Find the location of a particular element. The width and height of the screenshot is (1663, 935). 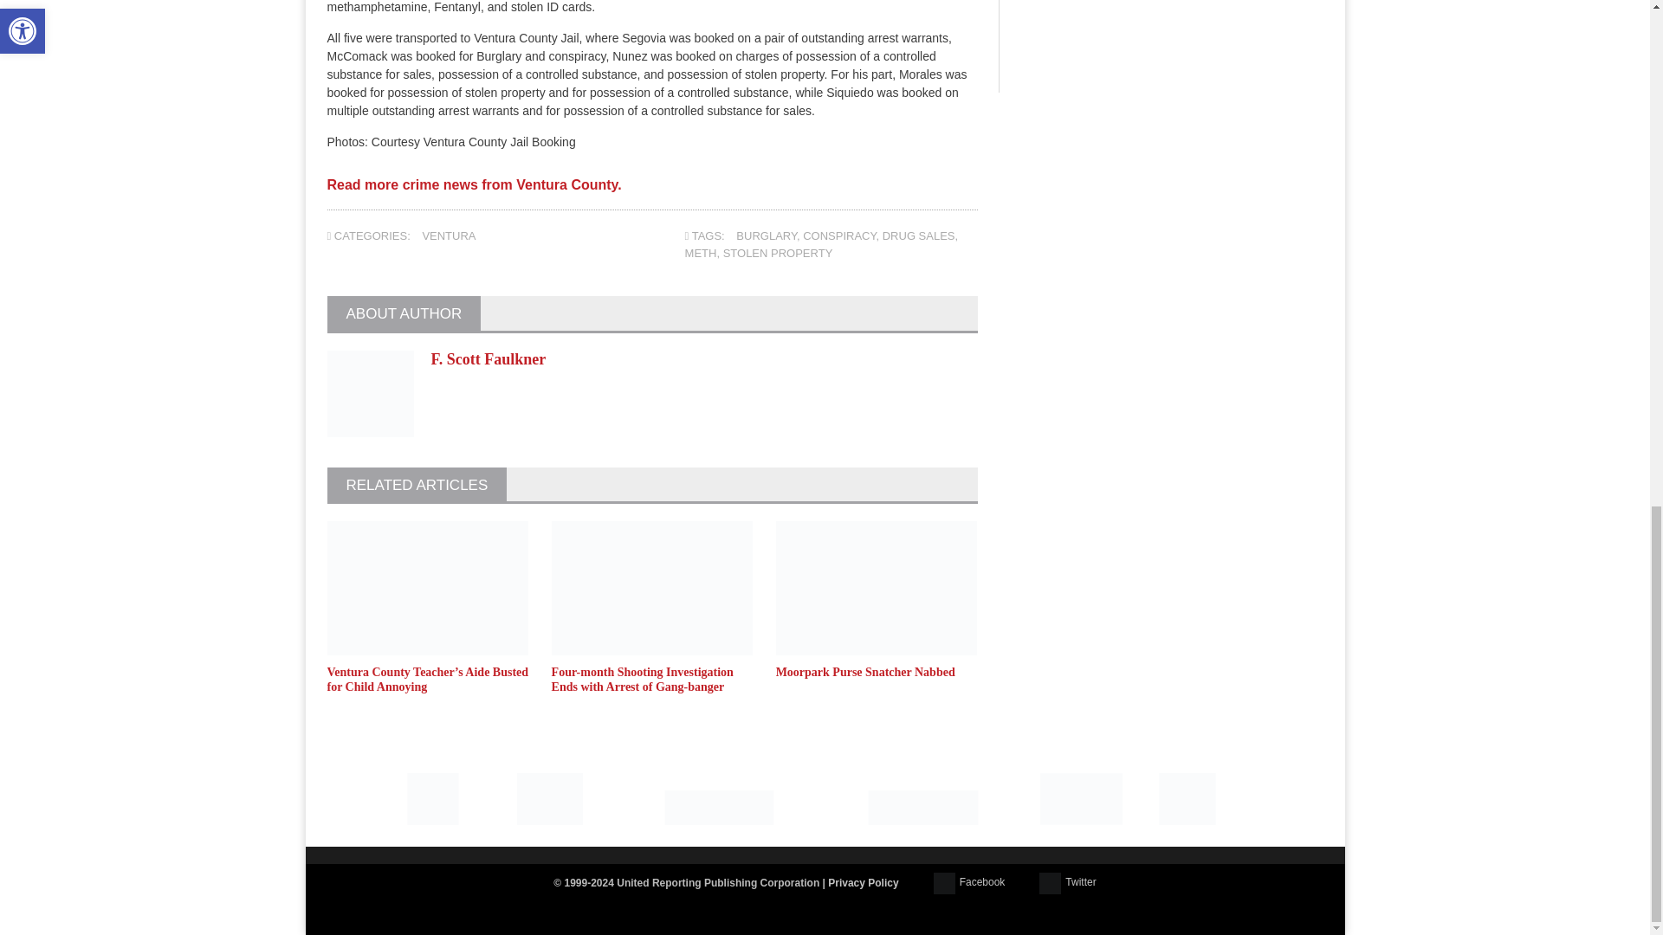

METH is located at coordinates (701, 253).